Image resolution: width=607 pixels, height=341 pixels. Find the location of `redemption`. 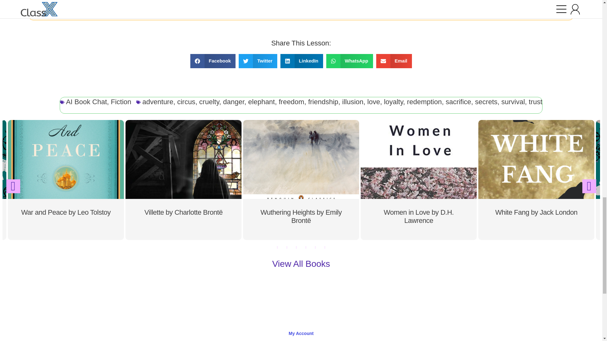

redemption is located at coordinates (424, 102).